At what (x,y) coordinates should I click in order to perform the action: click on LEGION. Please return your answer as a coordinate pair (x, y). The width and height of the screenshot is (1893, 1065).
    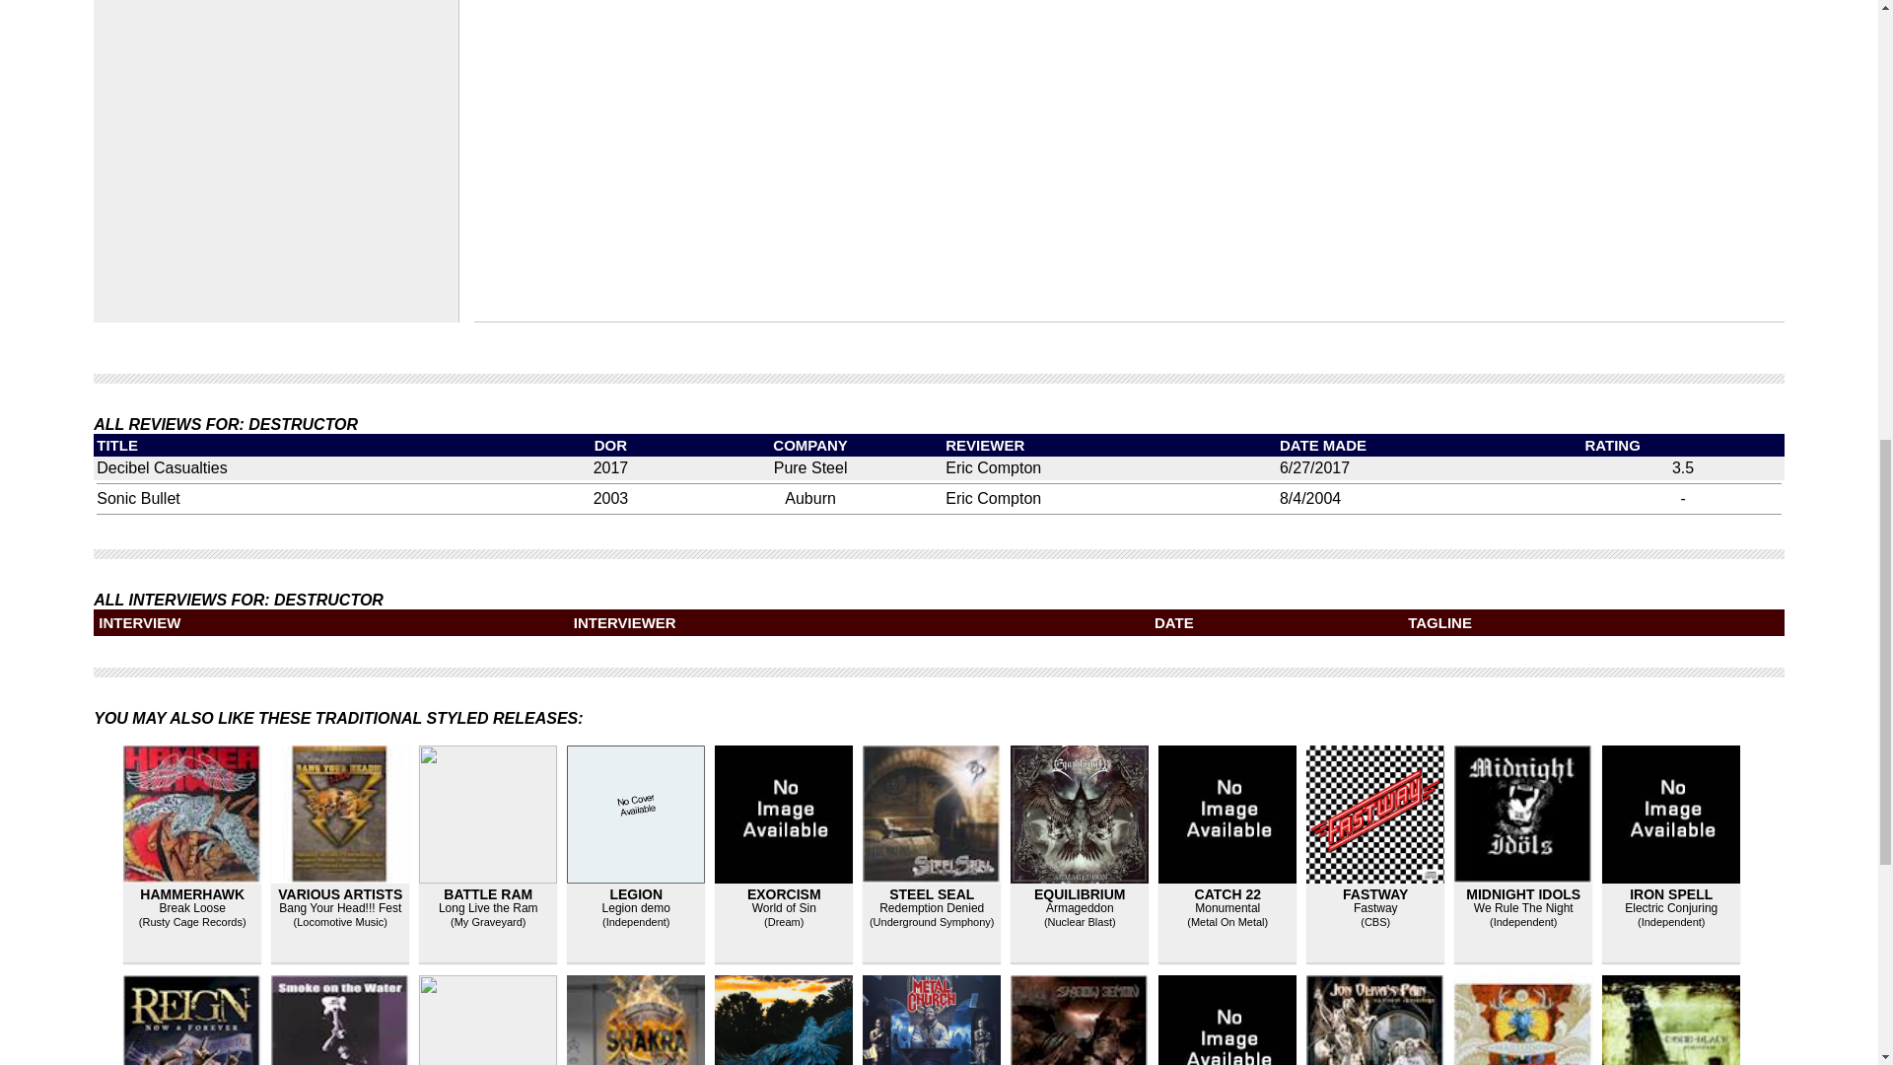
    Looking at the image, I should click on (636, 893).